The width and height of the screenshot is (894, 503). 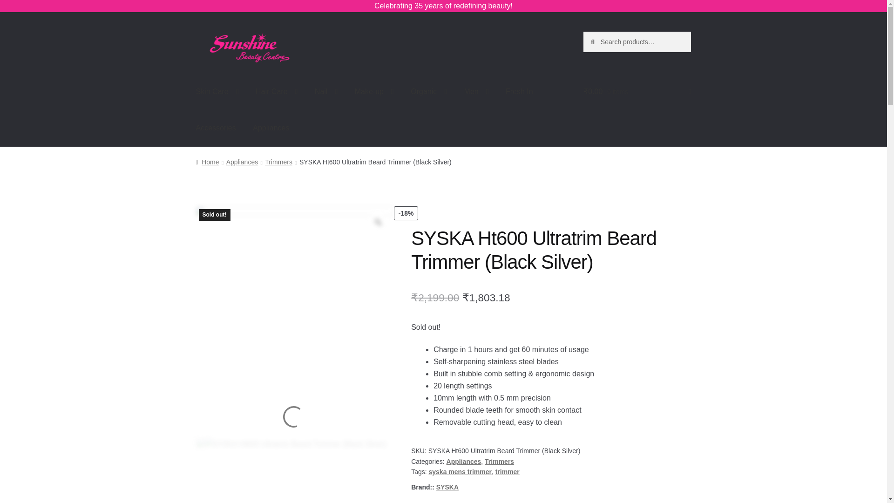 I want to click on Organic, so click(x=428, y=92).